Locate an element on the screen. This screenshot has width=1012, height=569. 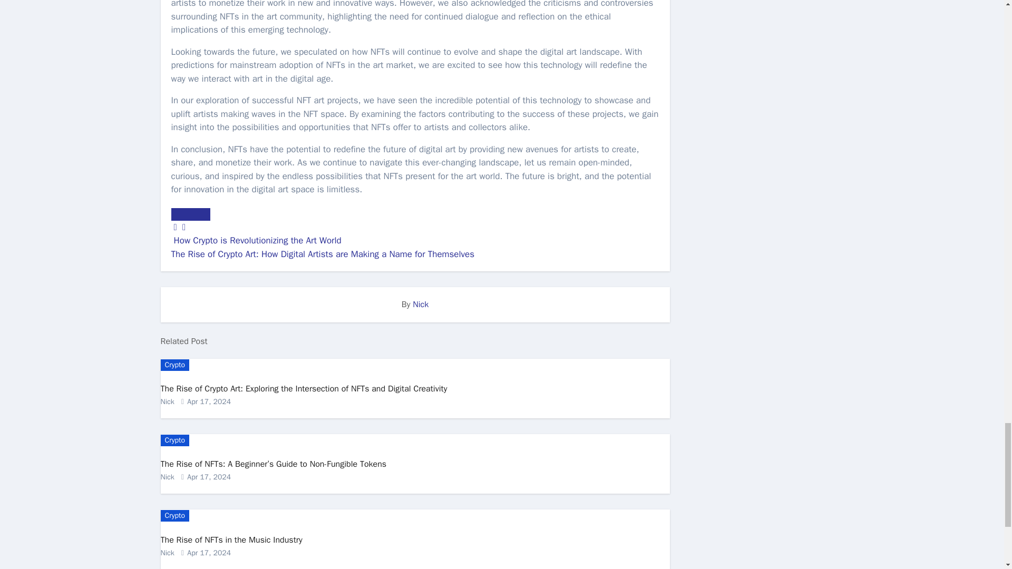
Permalink to: The Rise of NFTs in the Music Industry is located at coordinates (231, 539).